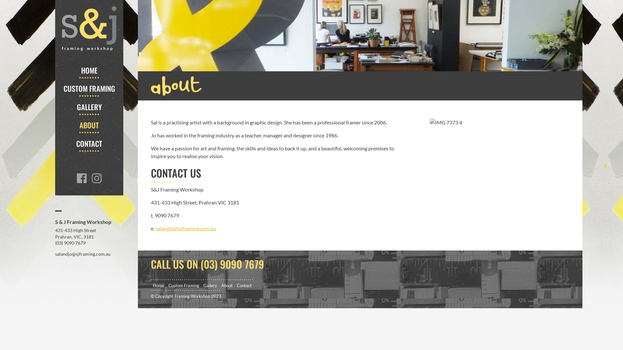 This screenshot has width=623, height=350. What do you see at coordinates (227, 286) in the screenshot?
I see `About` at bounding box center [227, 286].